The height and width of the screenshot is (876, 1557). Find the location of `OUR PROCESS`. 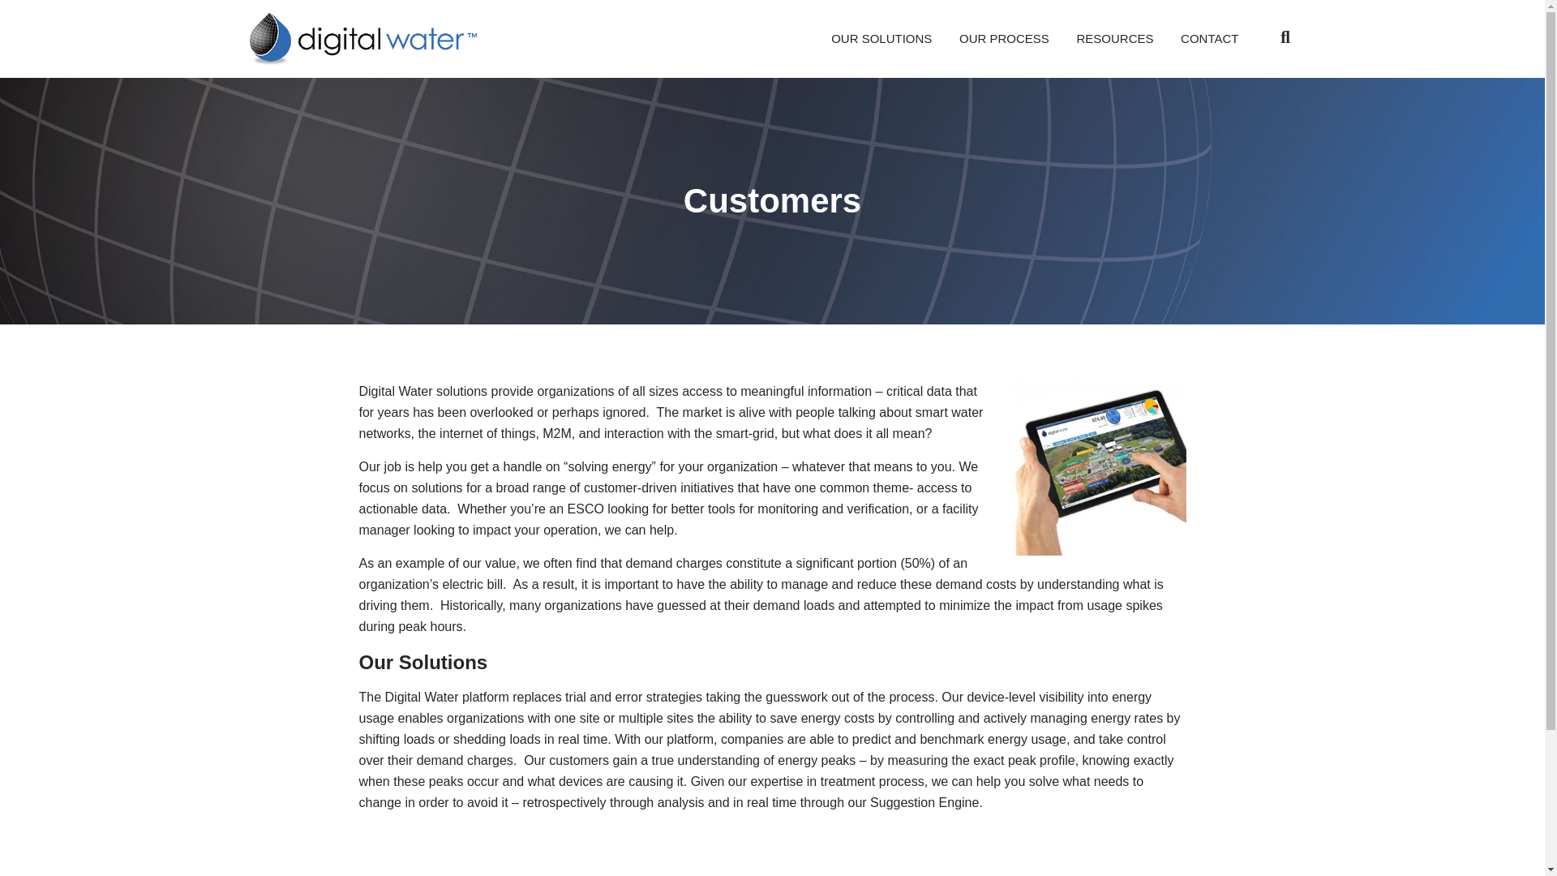

OUR PROCESS is located at coordinates (1004, 39).